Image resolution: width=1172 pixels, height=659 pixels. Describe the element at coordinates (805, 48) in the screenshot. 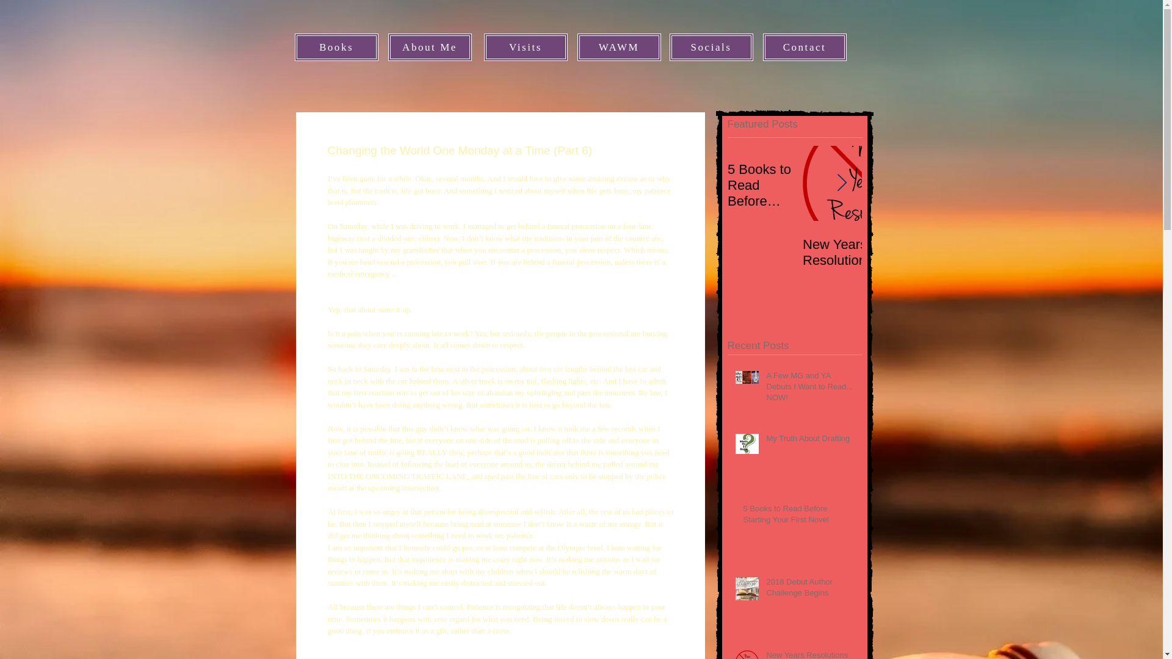

I see `Contact` at that location.